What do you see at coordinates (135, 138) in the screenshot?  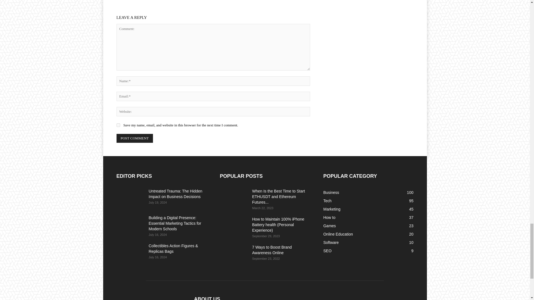 I see `Post Comment` at bounding box center [135, 138].